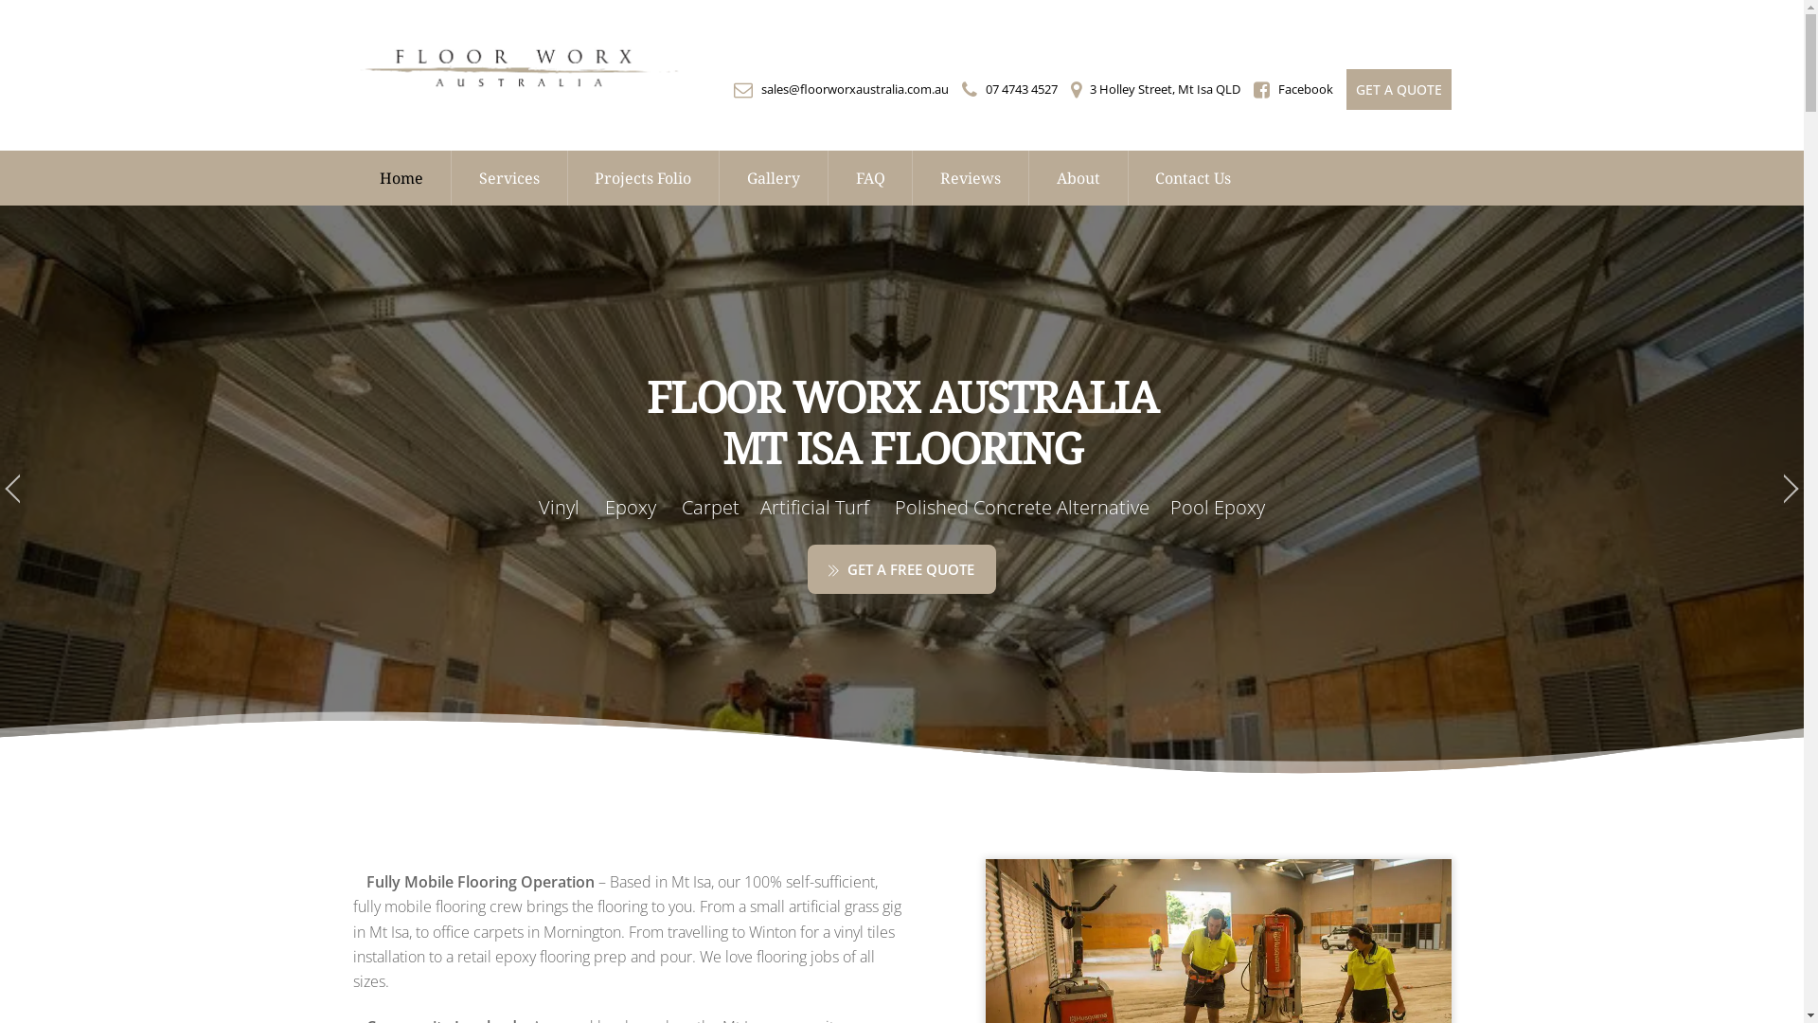 The width and height of the screenshot is (1818, 1023). Describe the element at coordinates (644, 178) in the screenshot. I see `Projects Folio` at that location.